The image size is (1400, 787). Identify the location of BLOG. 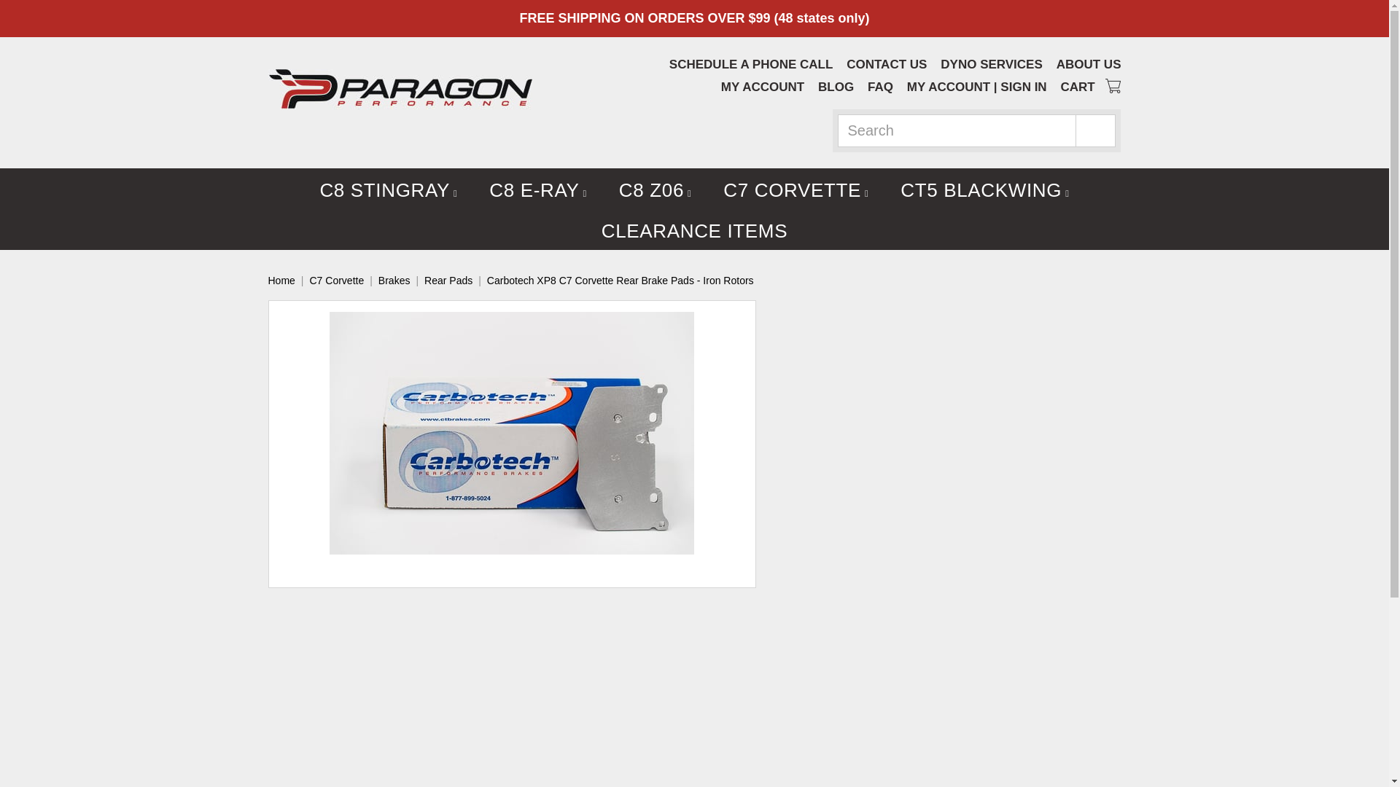
(836, 87).